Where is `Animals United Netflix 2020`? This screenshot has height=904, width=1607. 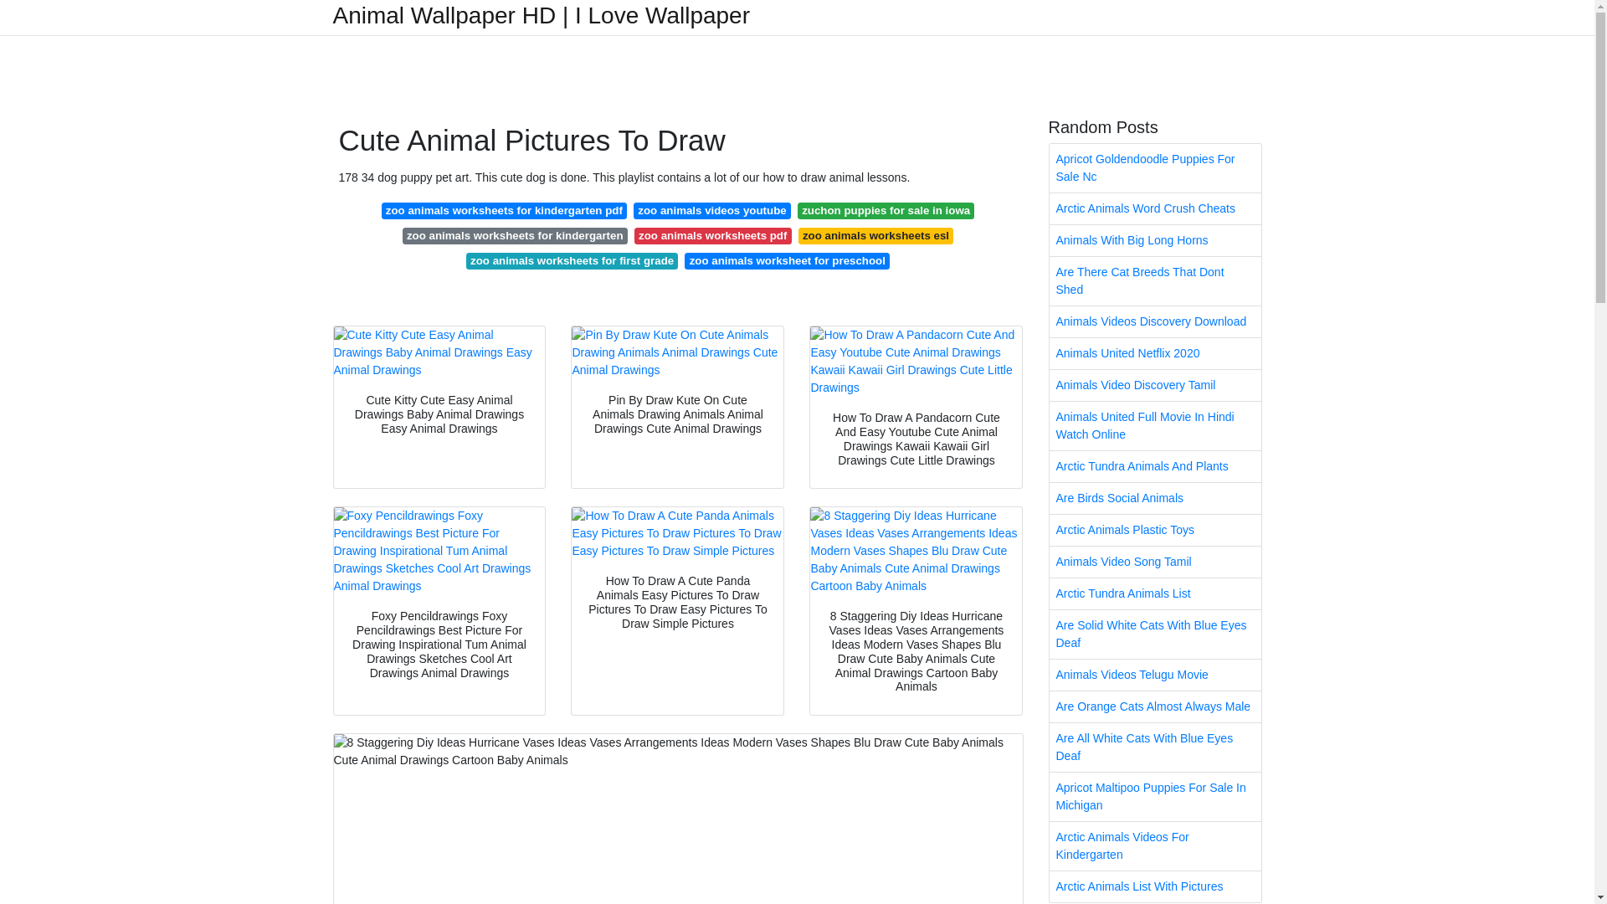 Animals United Netflix 2020 is located at coordinates (1155, 353).